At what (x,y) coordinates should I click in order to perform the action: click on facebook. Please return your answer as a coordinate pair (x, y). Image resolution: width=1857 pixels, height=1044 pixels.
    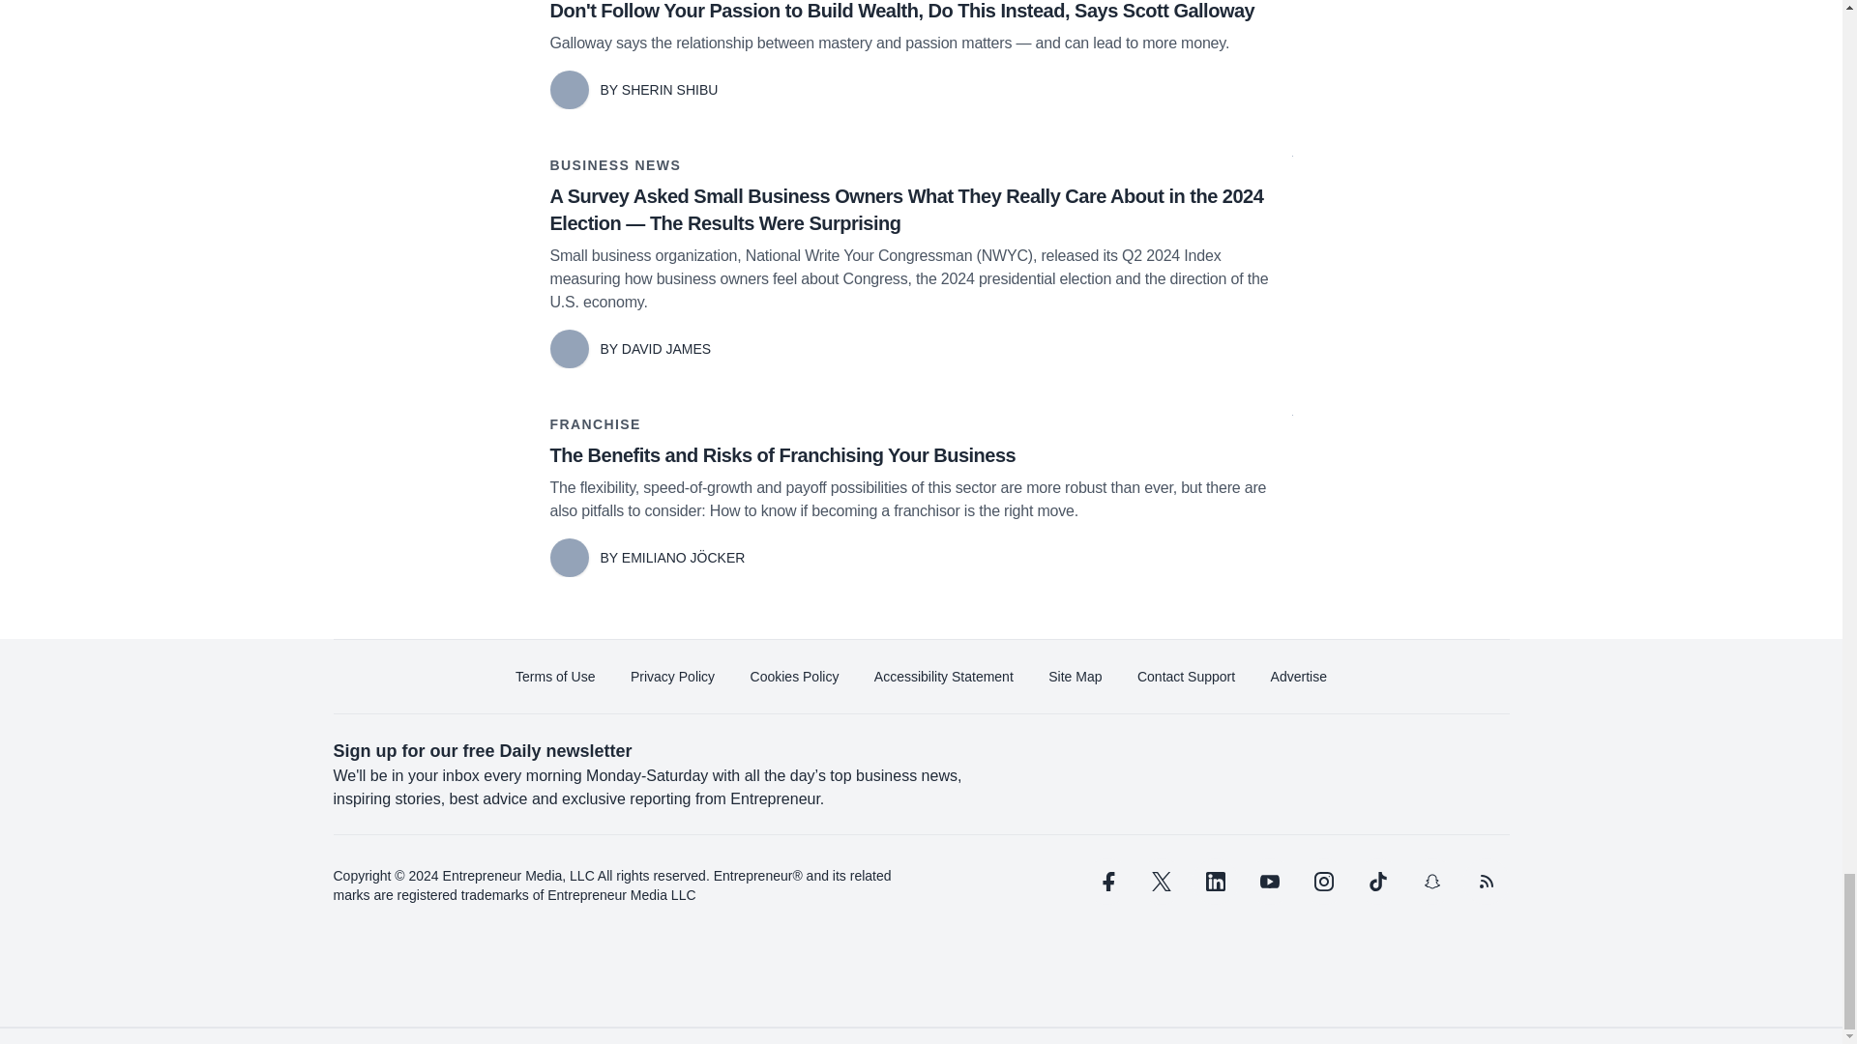
    Looking at the image, I should click on (1105, 882).